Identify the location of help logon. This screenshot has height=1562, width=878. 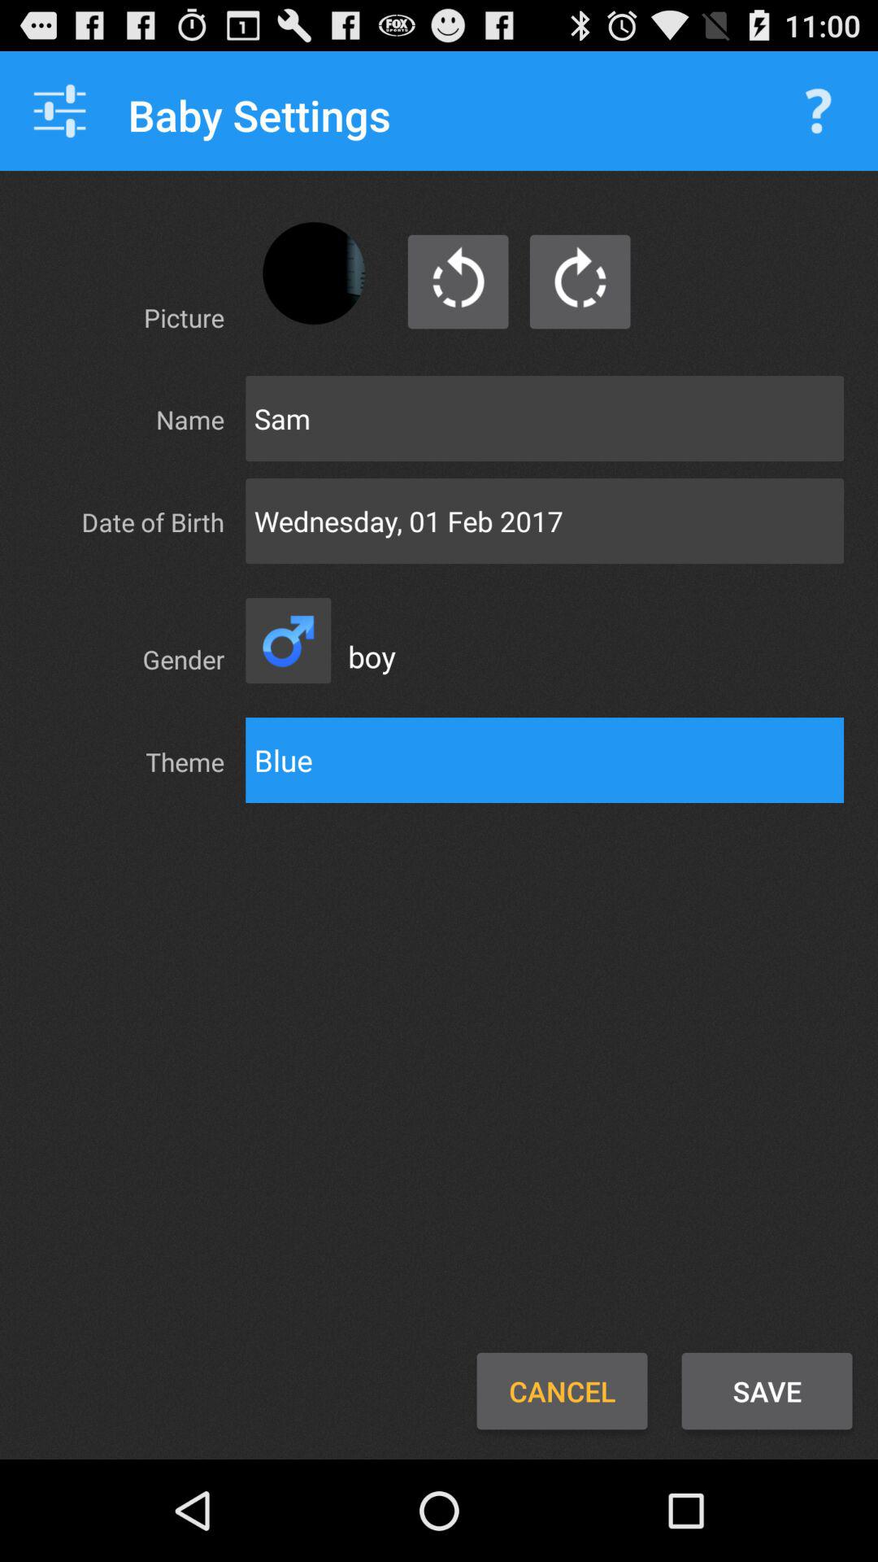
(818, 111).